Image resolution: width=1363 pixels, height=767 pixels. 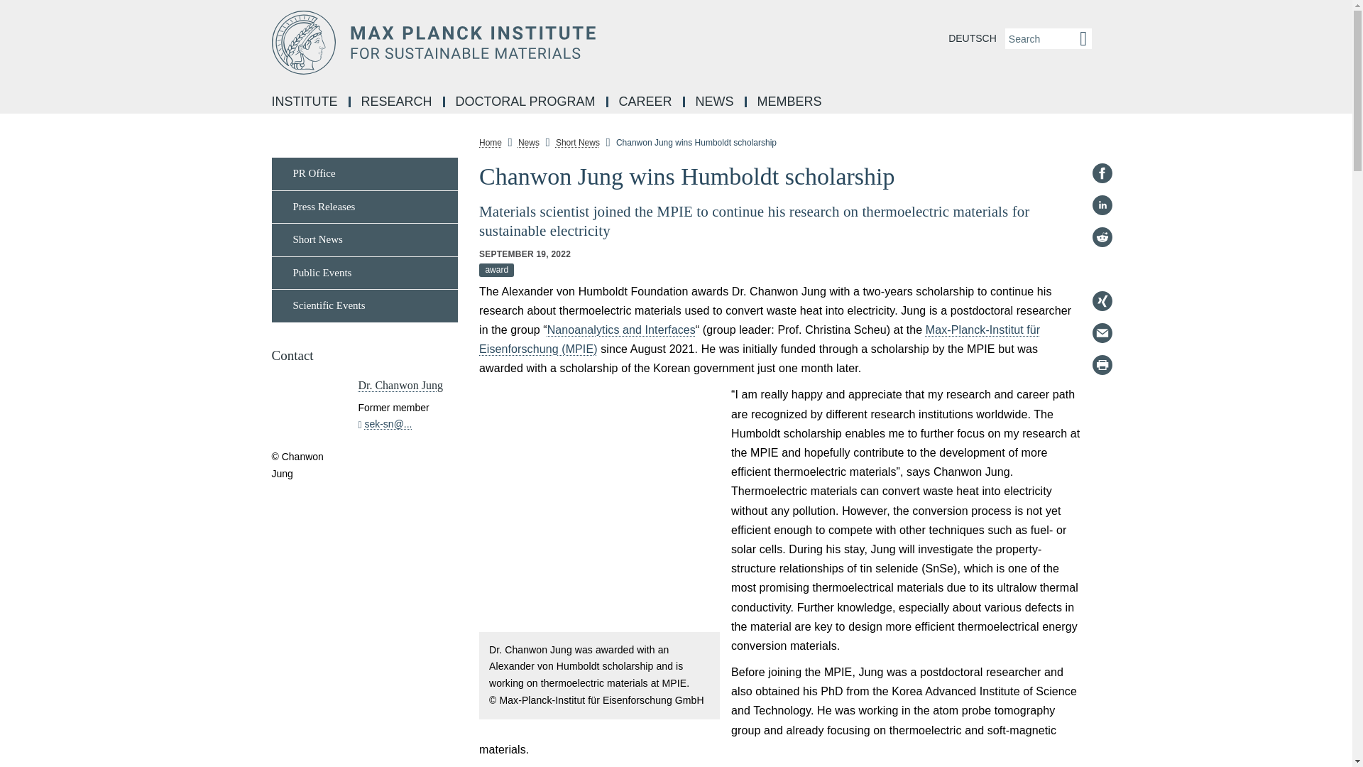 I want to click on More information about Dr. Chanwon Jung, so click(x=400, y=385).